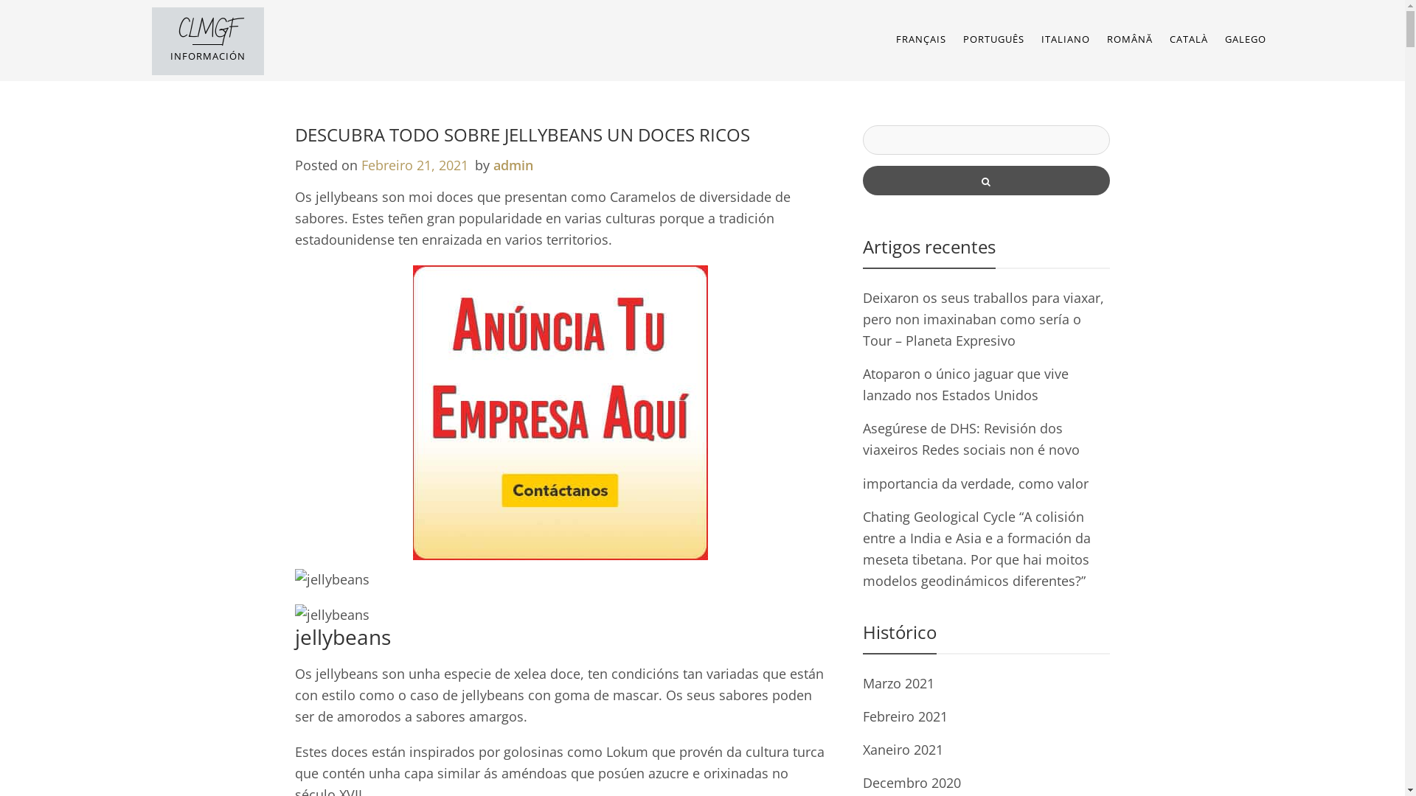 The image size is (1416, 796). I want to click on Marzo 2021, so click(898, 683).